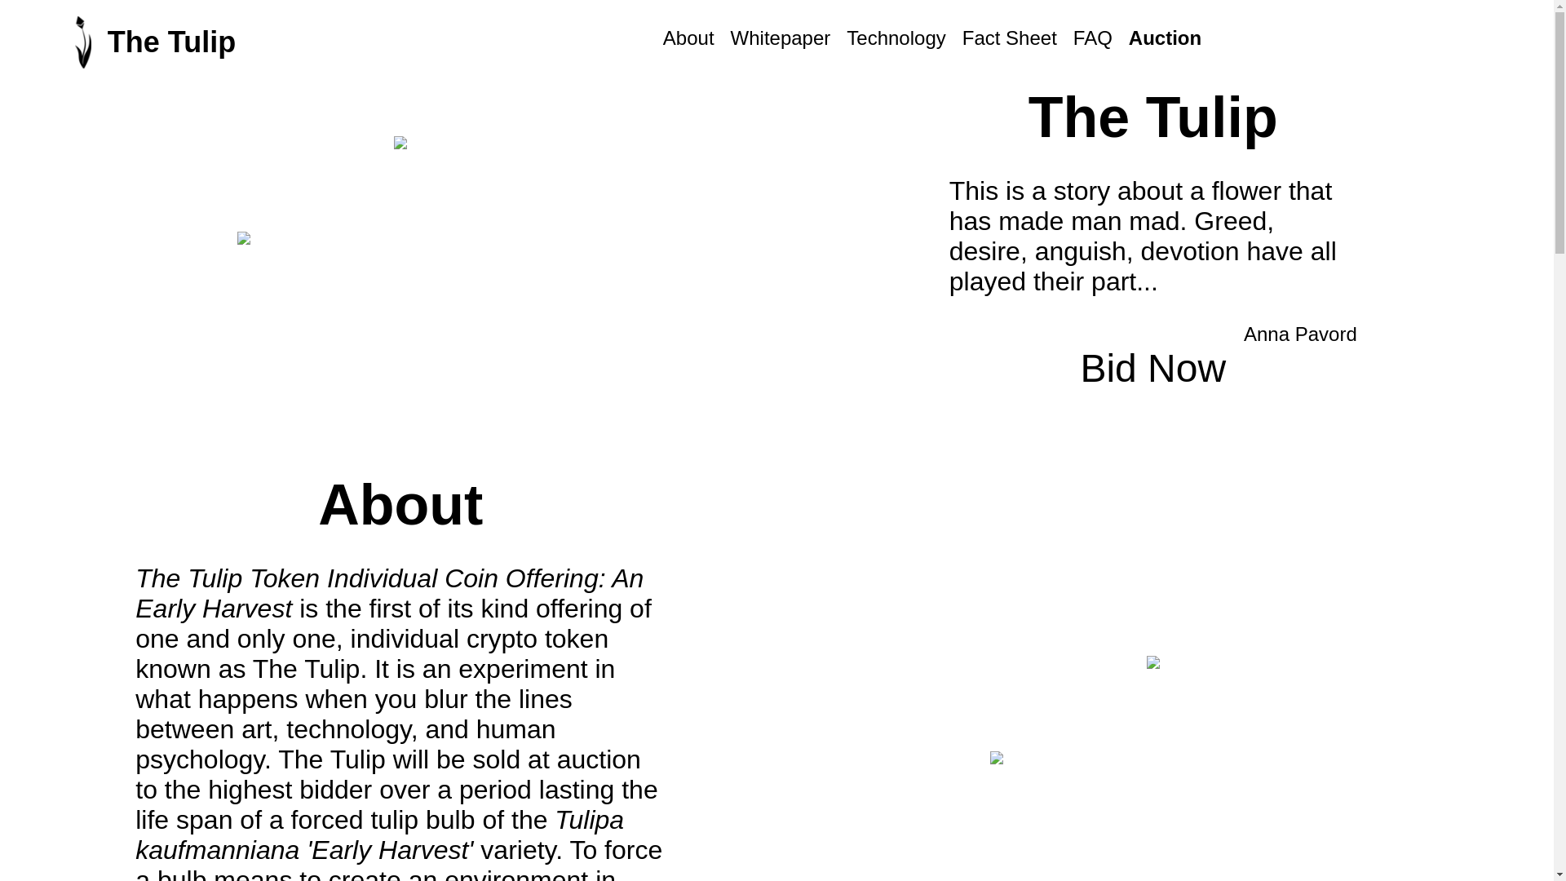 This screenshot has width=1566, height=881. Describe the element at coordinates (1010, 42) in the screenshot. I see `Fact Sheet` at that location.